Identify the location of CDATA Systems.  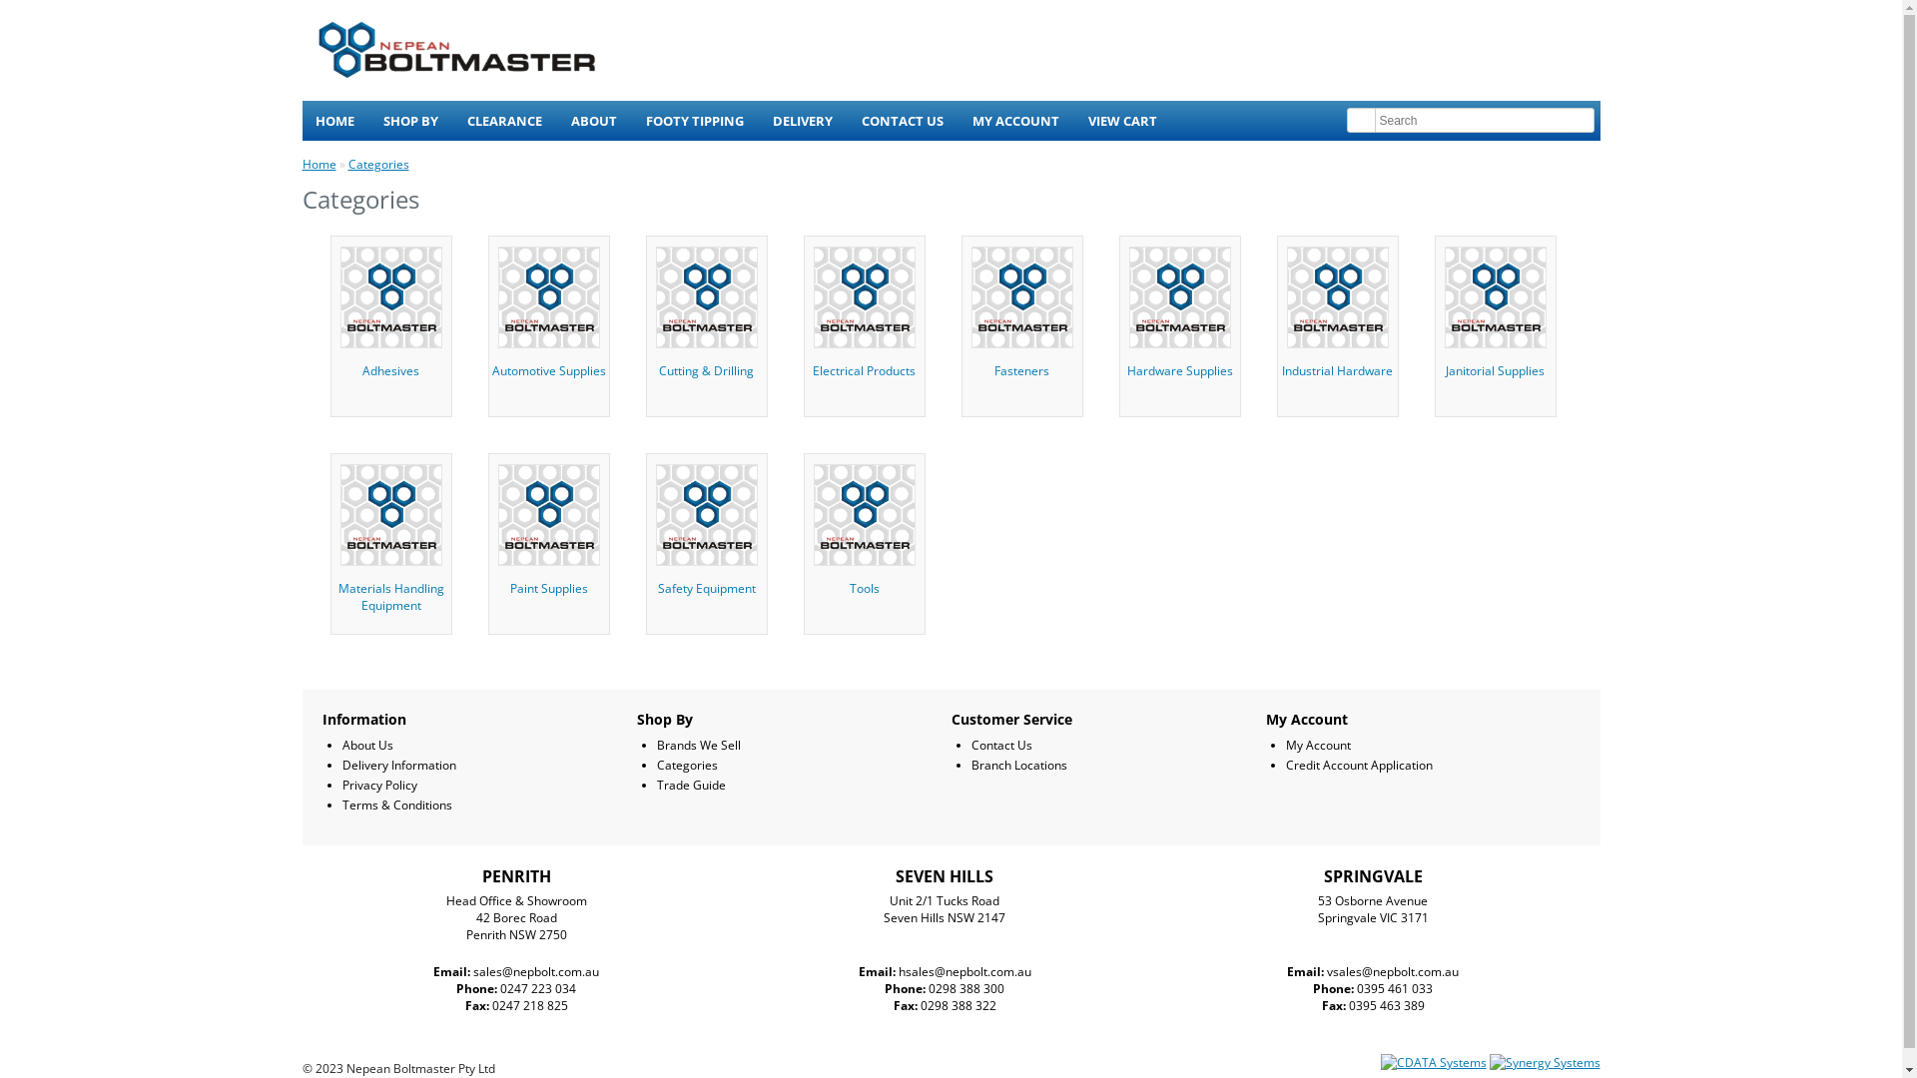
(1433, 1062).